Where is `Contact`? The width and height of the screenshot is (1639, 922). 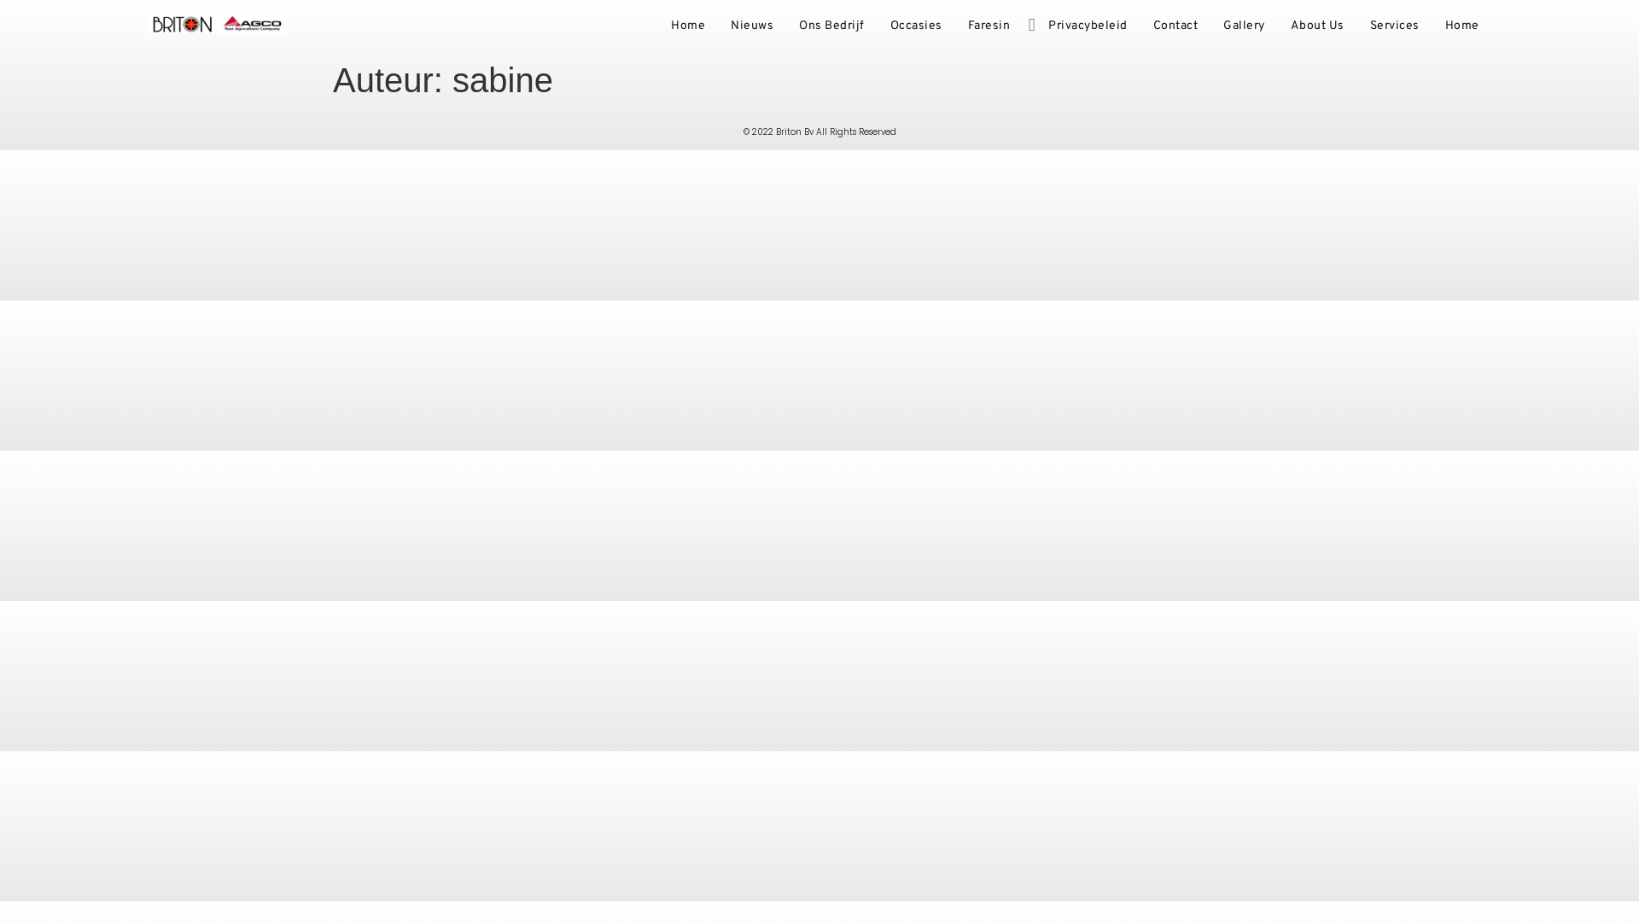 Contact is located at coordinates (1176, 26).